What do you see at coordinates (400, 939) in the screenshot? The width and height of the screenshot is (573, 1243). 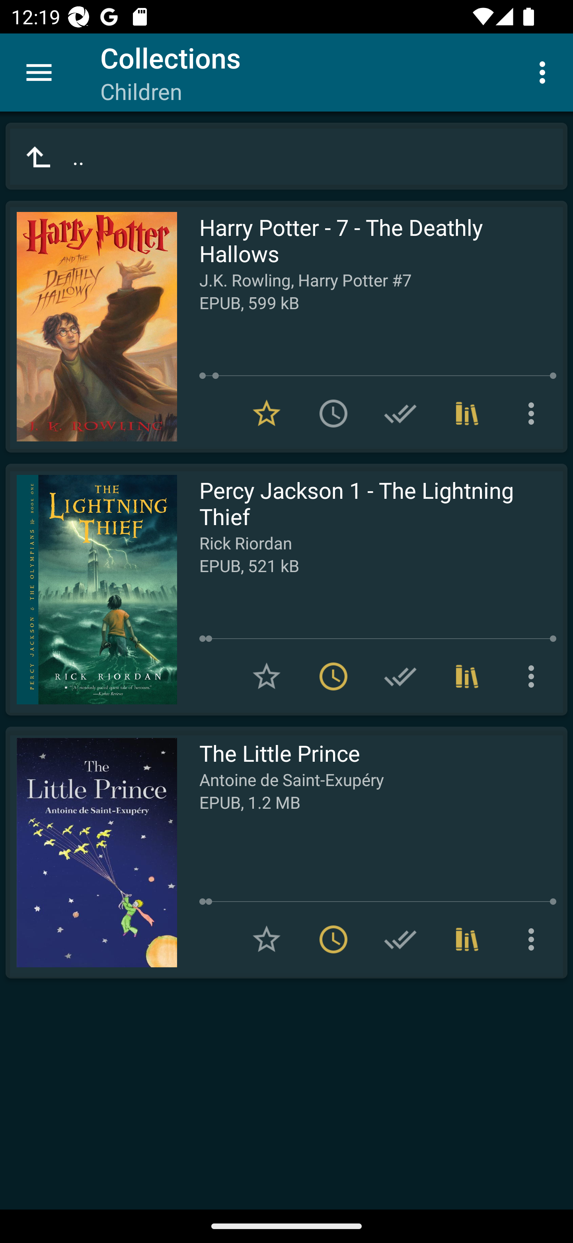 I see `Add to Have read` at bounding box center [400, 939].